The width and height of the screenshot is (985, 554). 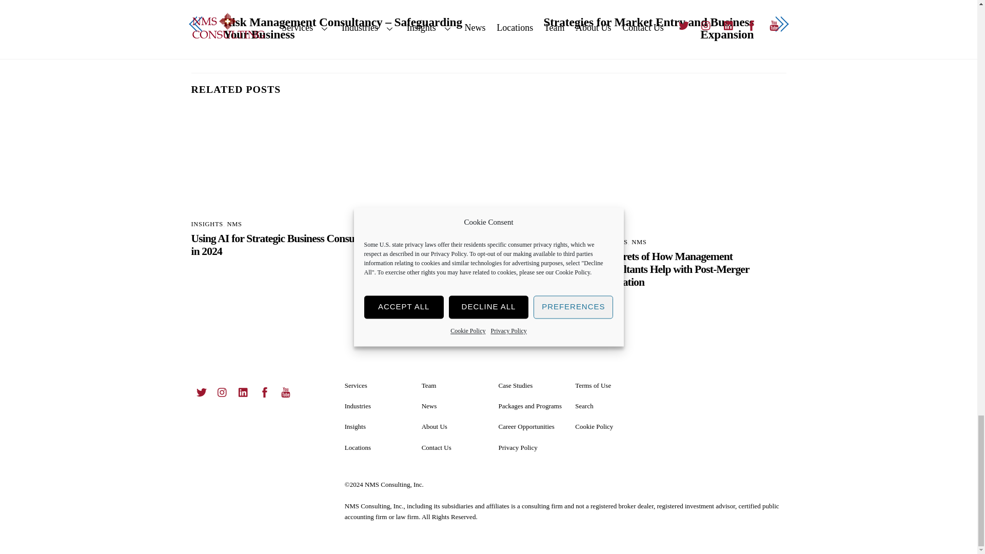 I want to click on The Biggest Management Consulting Trends in 2024, so click(x=488, y=170).